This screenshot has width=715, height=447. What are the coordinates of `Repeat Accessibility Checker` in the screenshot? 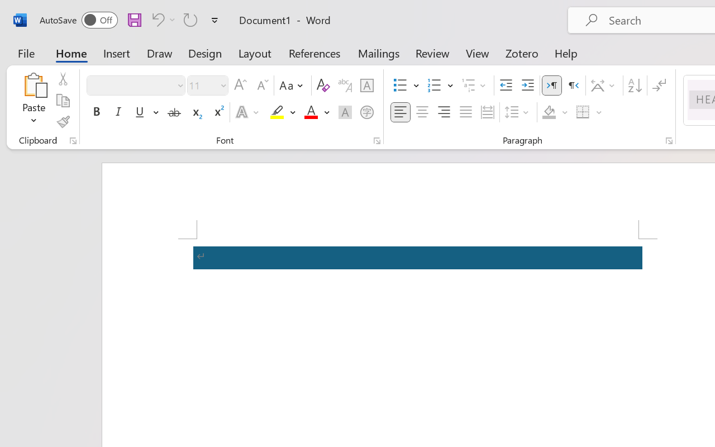 It's located at (190, 20).